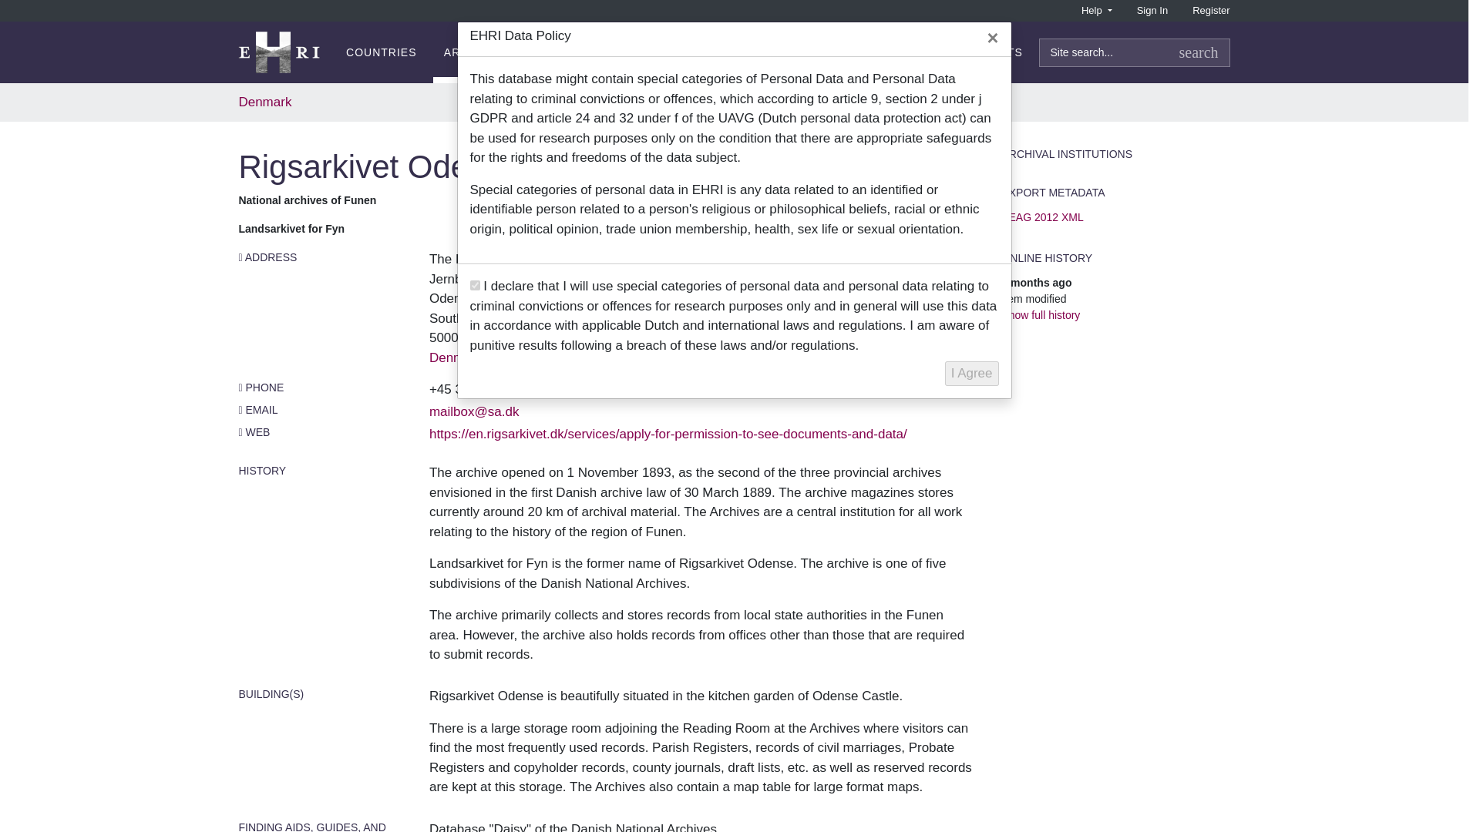 This screenshot has height=832, width=1480. What do you see at coordinates (1036, 282) in the screenshot?
I see `EAG 2012 XML` at bounding box center [1036, 282].